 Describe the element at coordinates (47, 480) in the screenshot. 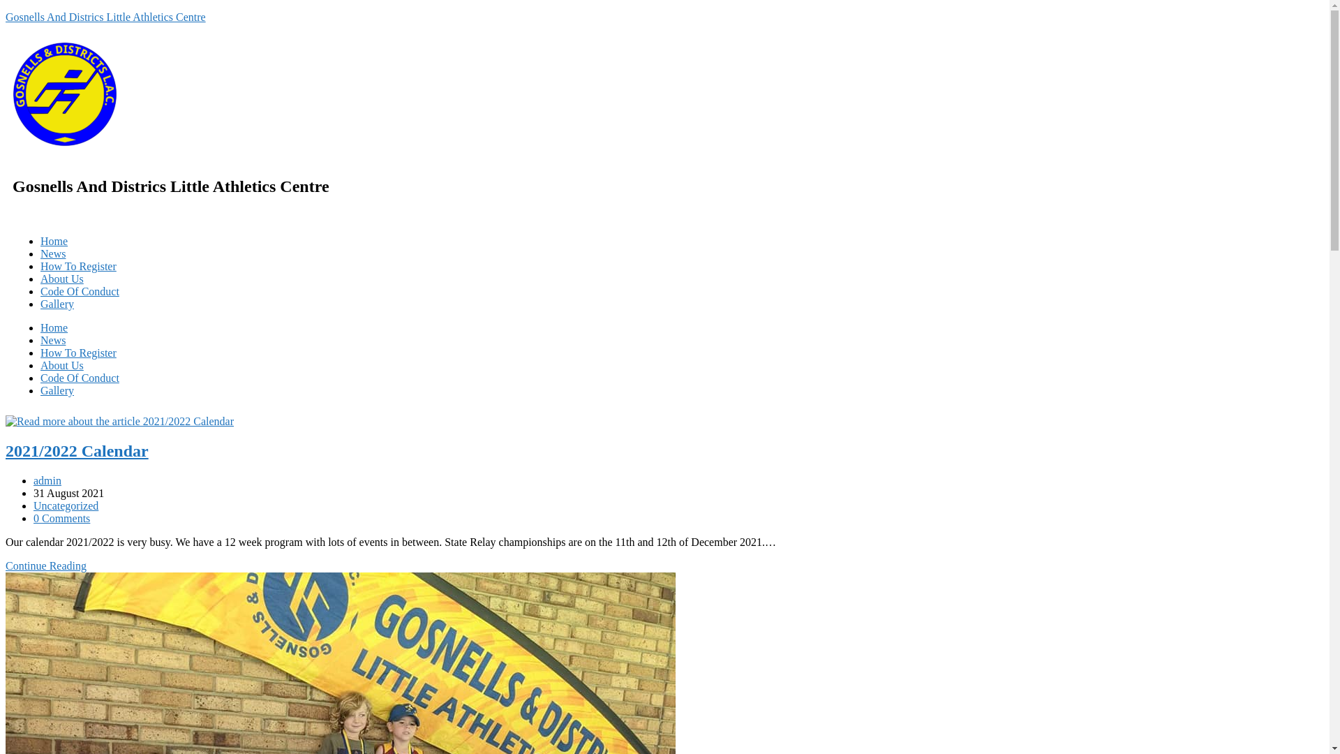

I see `admin` at that location.